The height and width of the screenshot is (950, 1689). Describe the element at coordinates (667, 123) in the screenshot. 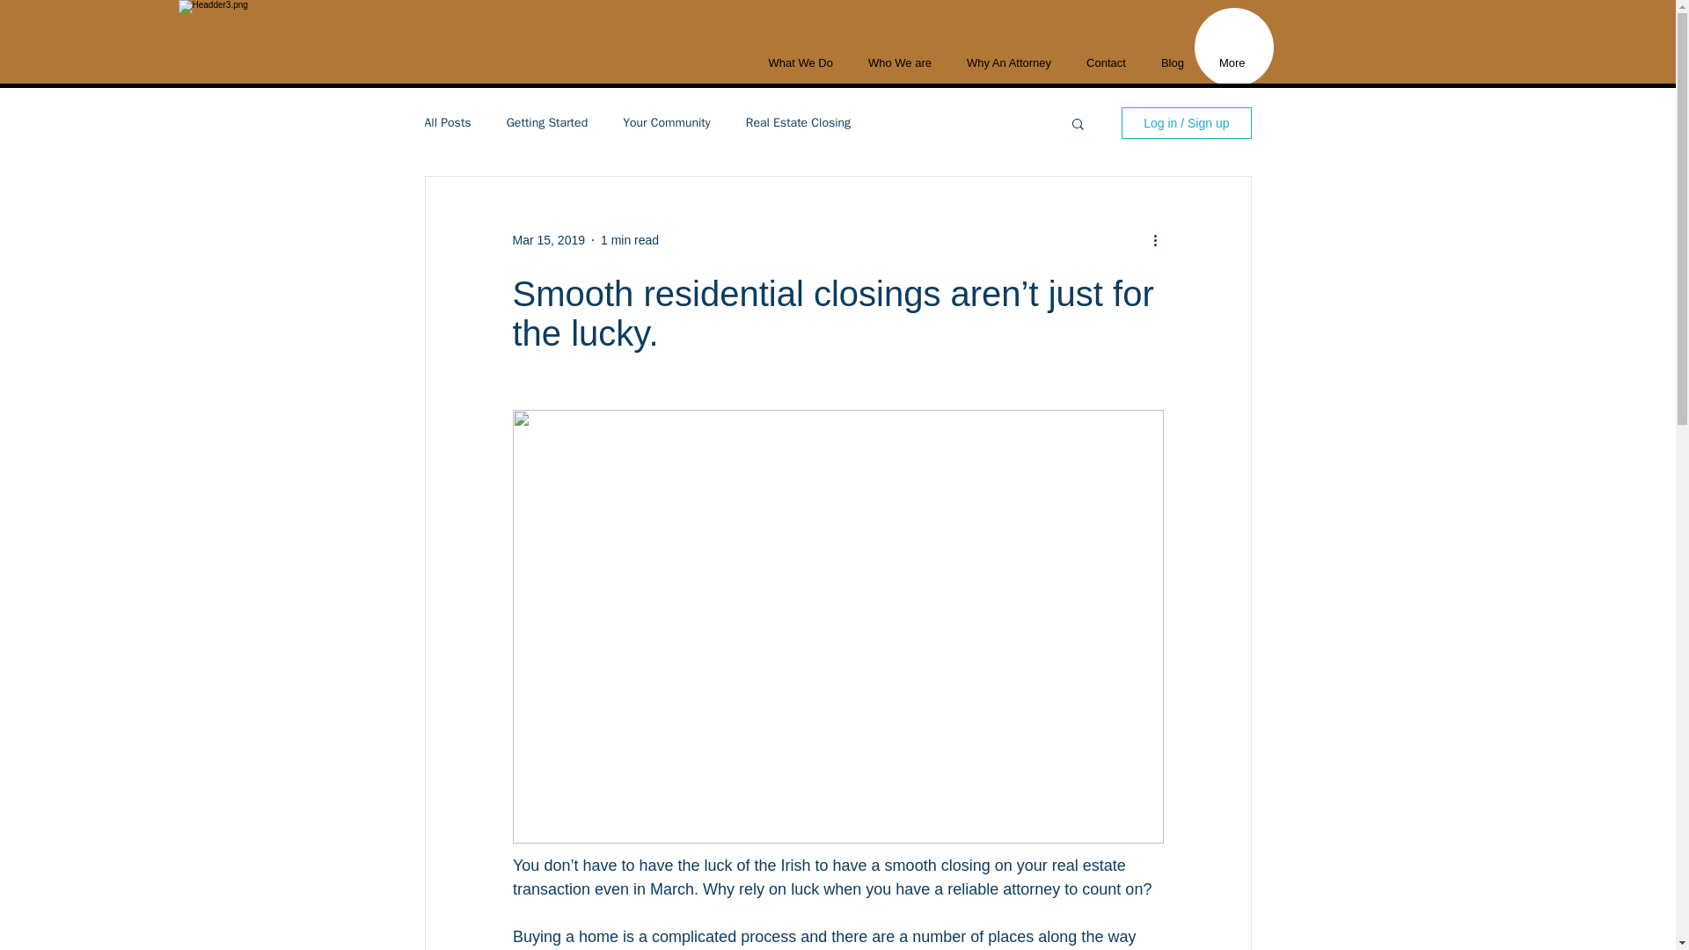

I see `Your Community` at that location.